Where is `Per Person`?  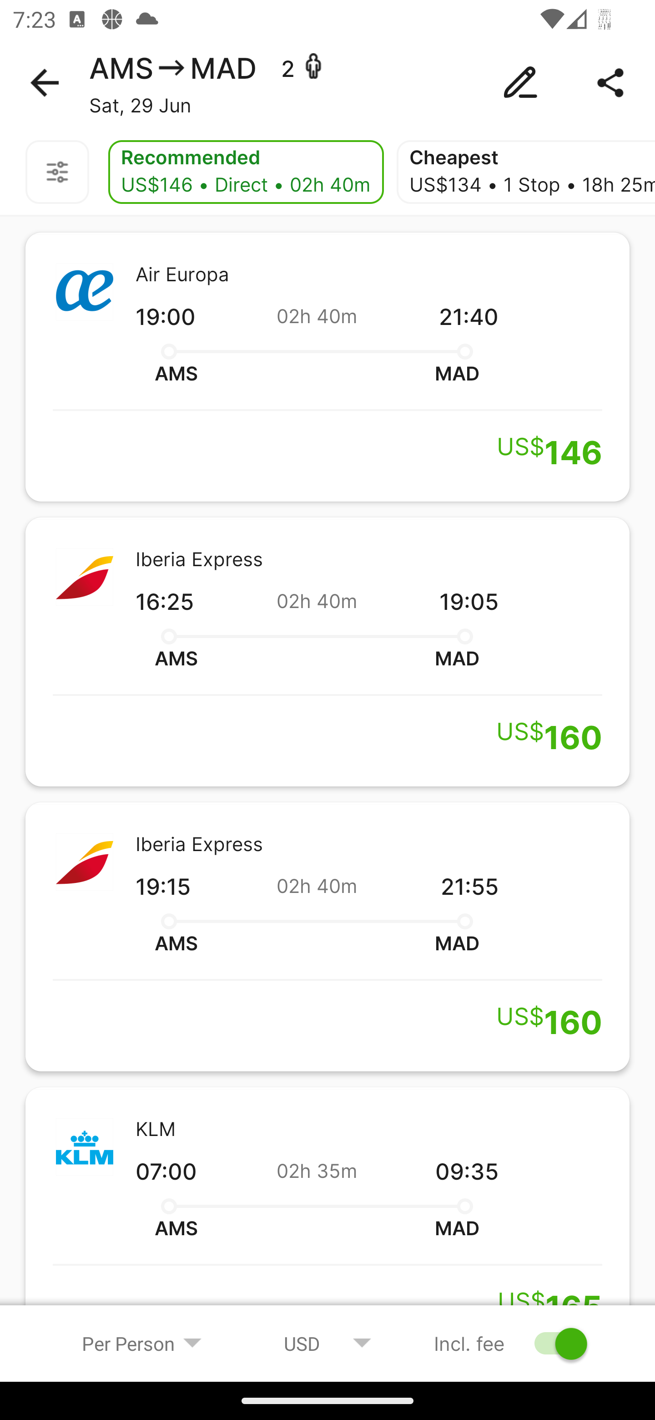
Per Person is located at coordinates (142, 1343).